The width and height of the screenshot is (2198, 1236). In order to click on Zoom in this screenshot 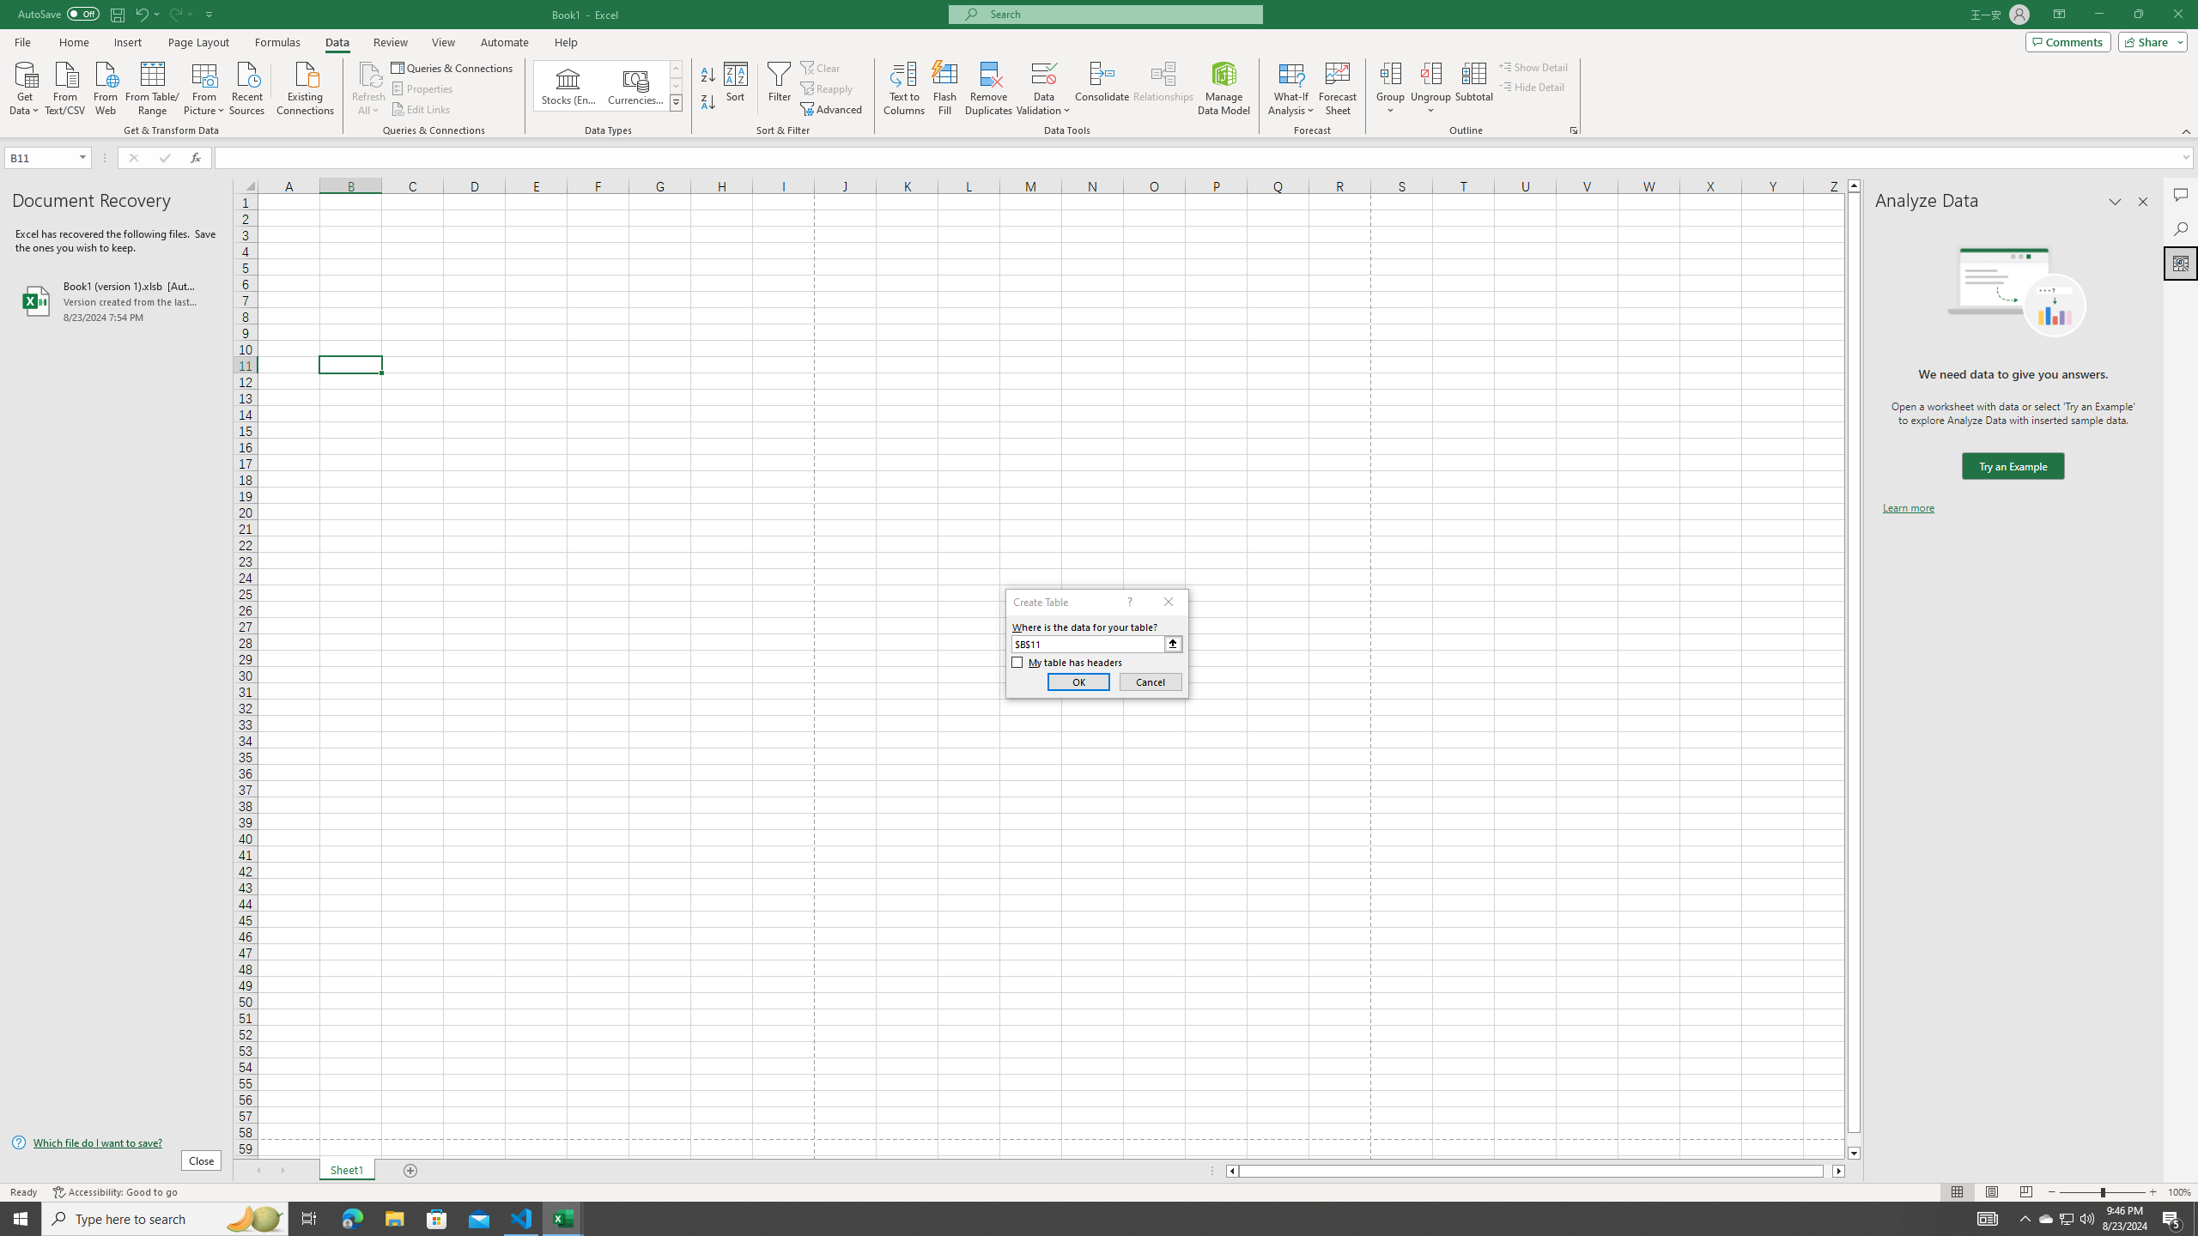, I will do `click(2102, 1192)`.